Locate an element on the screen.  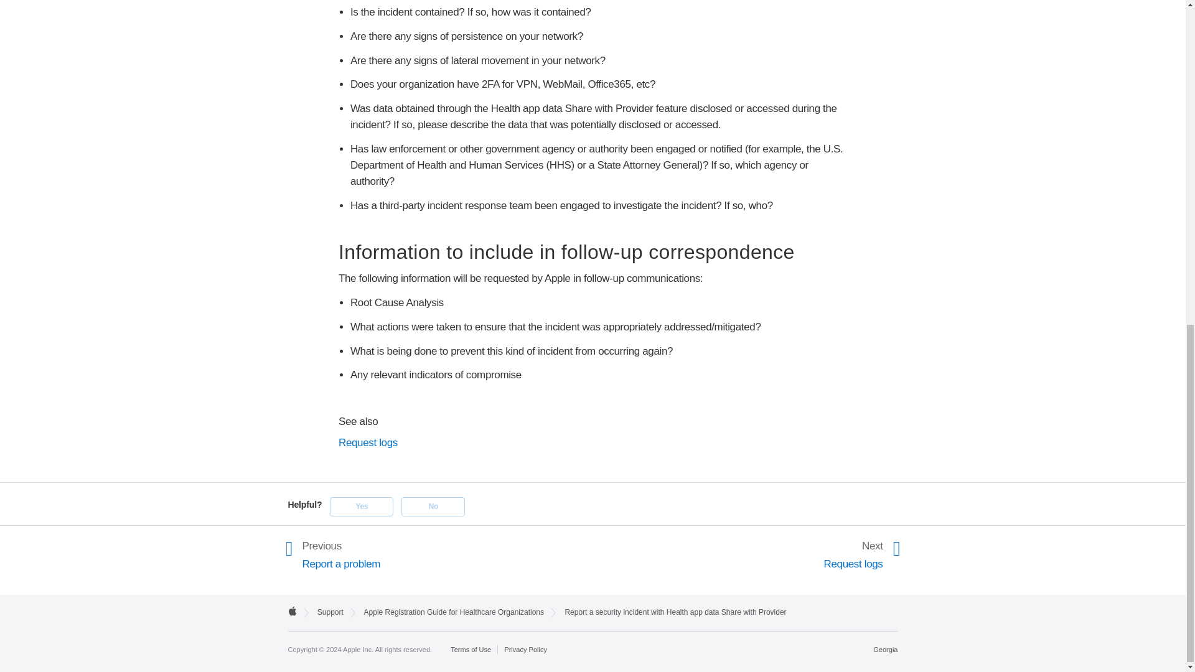
Not helpful is located at coordinates (433, 506).